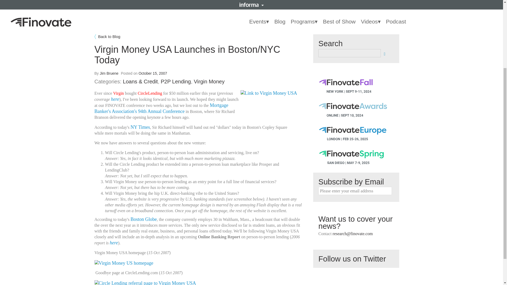 Image resolution: width=507 pixels, height=285 pixels. Describe the element at coordinates (153, 73) in the screenshot. I see `October 15, 2007` at that location.